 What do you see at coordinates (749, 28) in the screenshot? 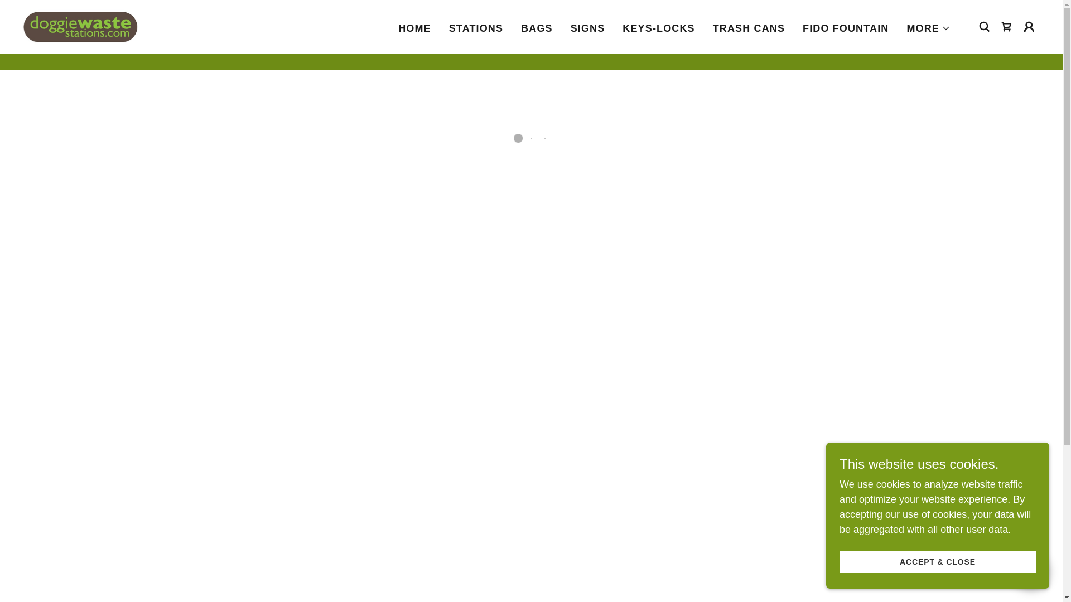
I see `TRASH CANS` at bounding box center [749, 28].